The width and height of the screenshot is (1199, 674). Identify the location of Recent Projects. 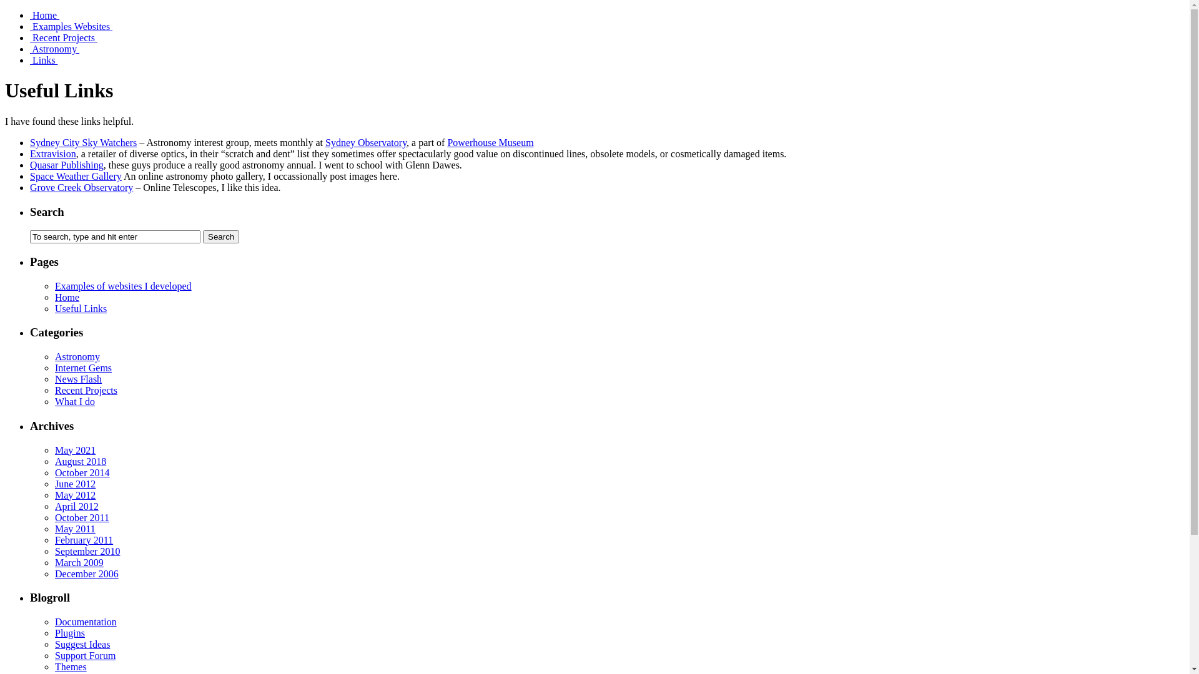
(86, 391).